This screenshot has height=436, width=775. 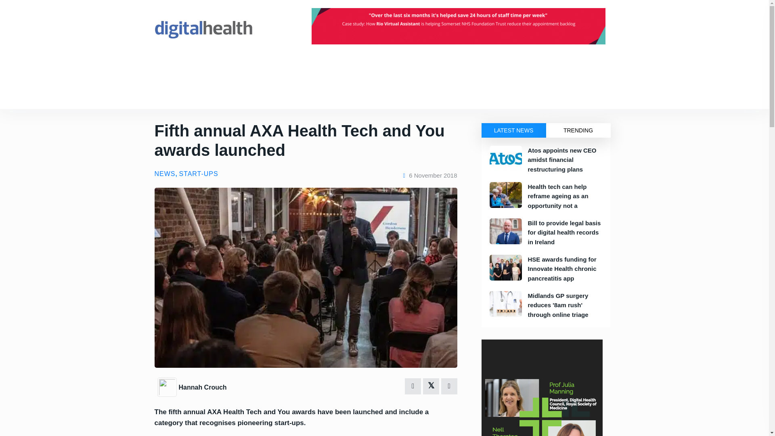 I want to click on About Us, so click(x=312, y=66).